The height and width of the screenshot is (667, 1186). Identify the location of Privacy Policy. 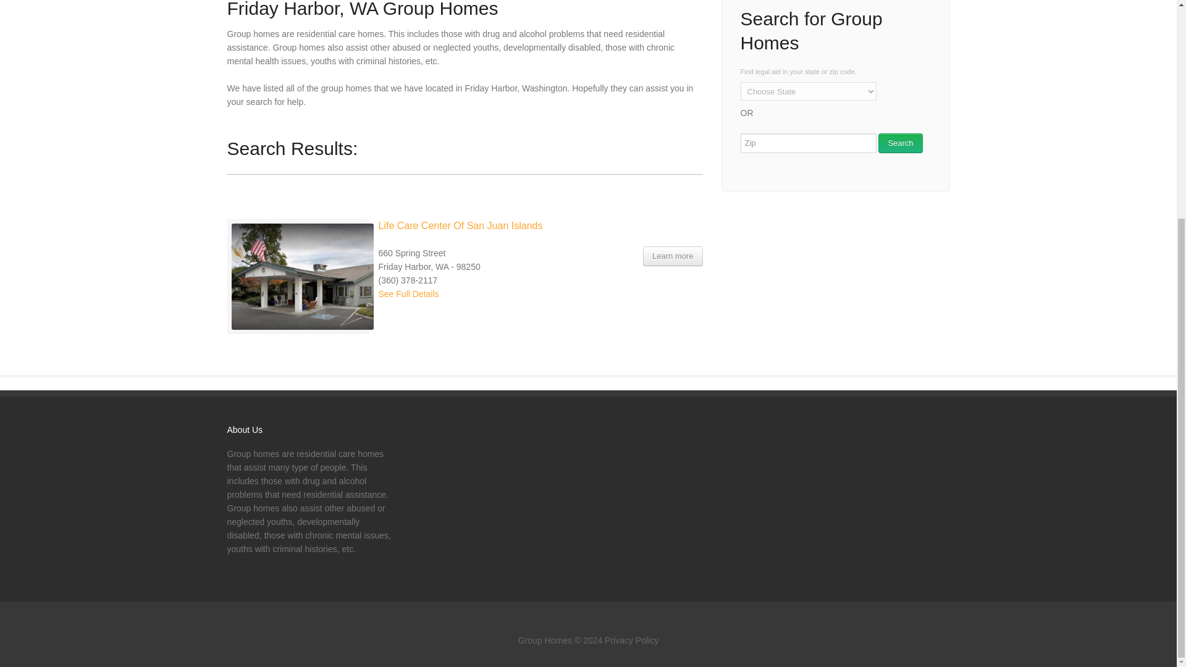
(631, 640).